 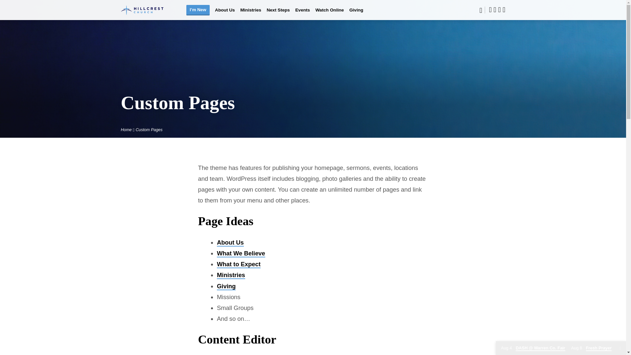 What do you see at coordinates (126, 130) in the screenshot?
I see `Home` at bounding box center [126, 130].